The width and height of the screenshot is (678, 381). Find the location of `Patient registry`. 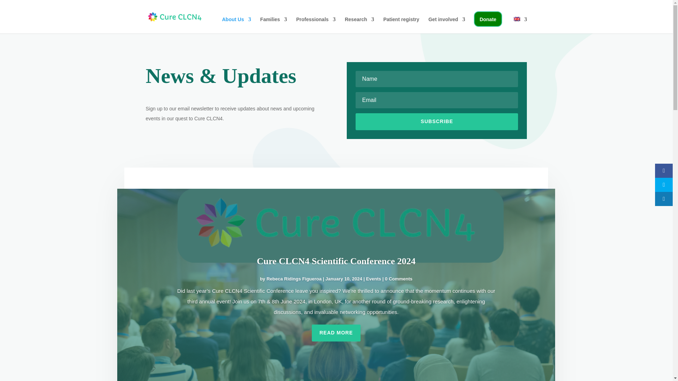

Patient registry is located at coordinates (401, 25).